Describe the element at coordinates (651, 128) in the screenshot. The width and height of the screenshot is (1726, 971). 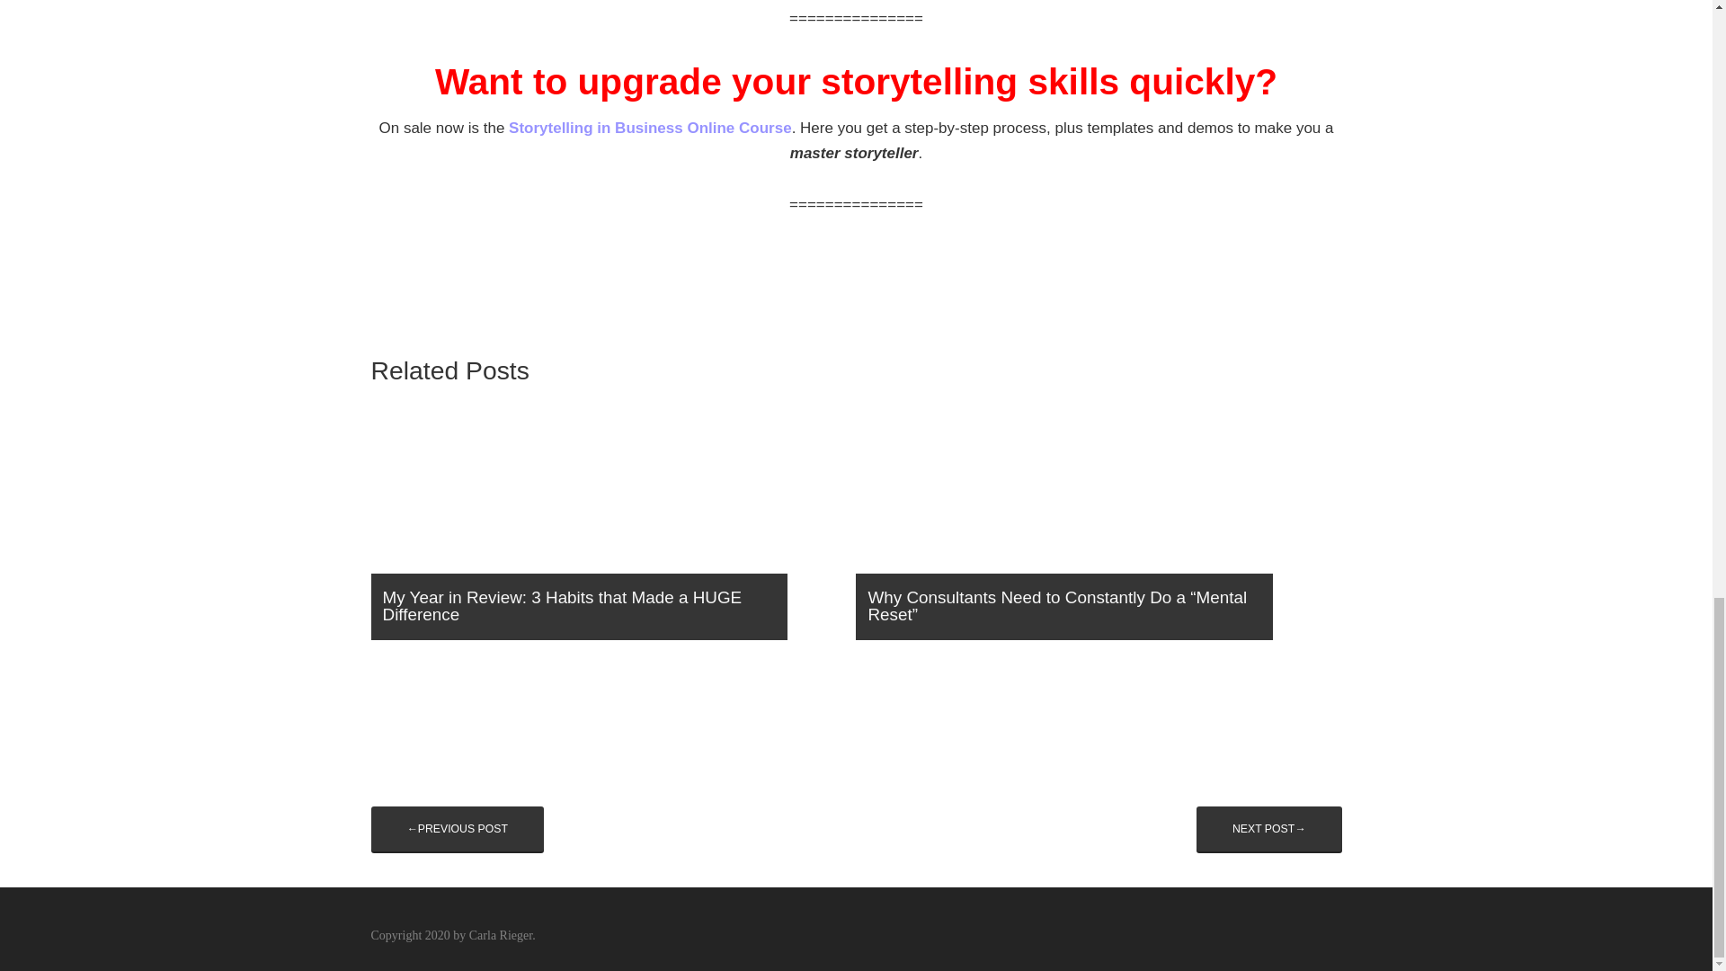
I see `Storytelling in Business Online Course` at that location.